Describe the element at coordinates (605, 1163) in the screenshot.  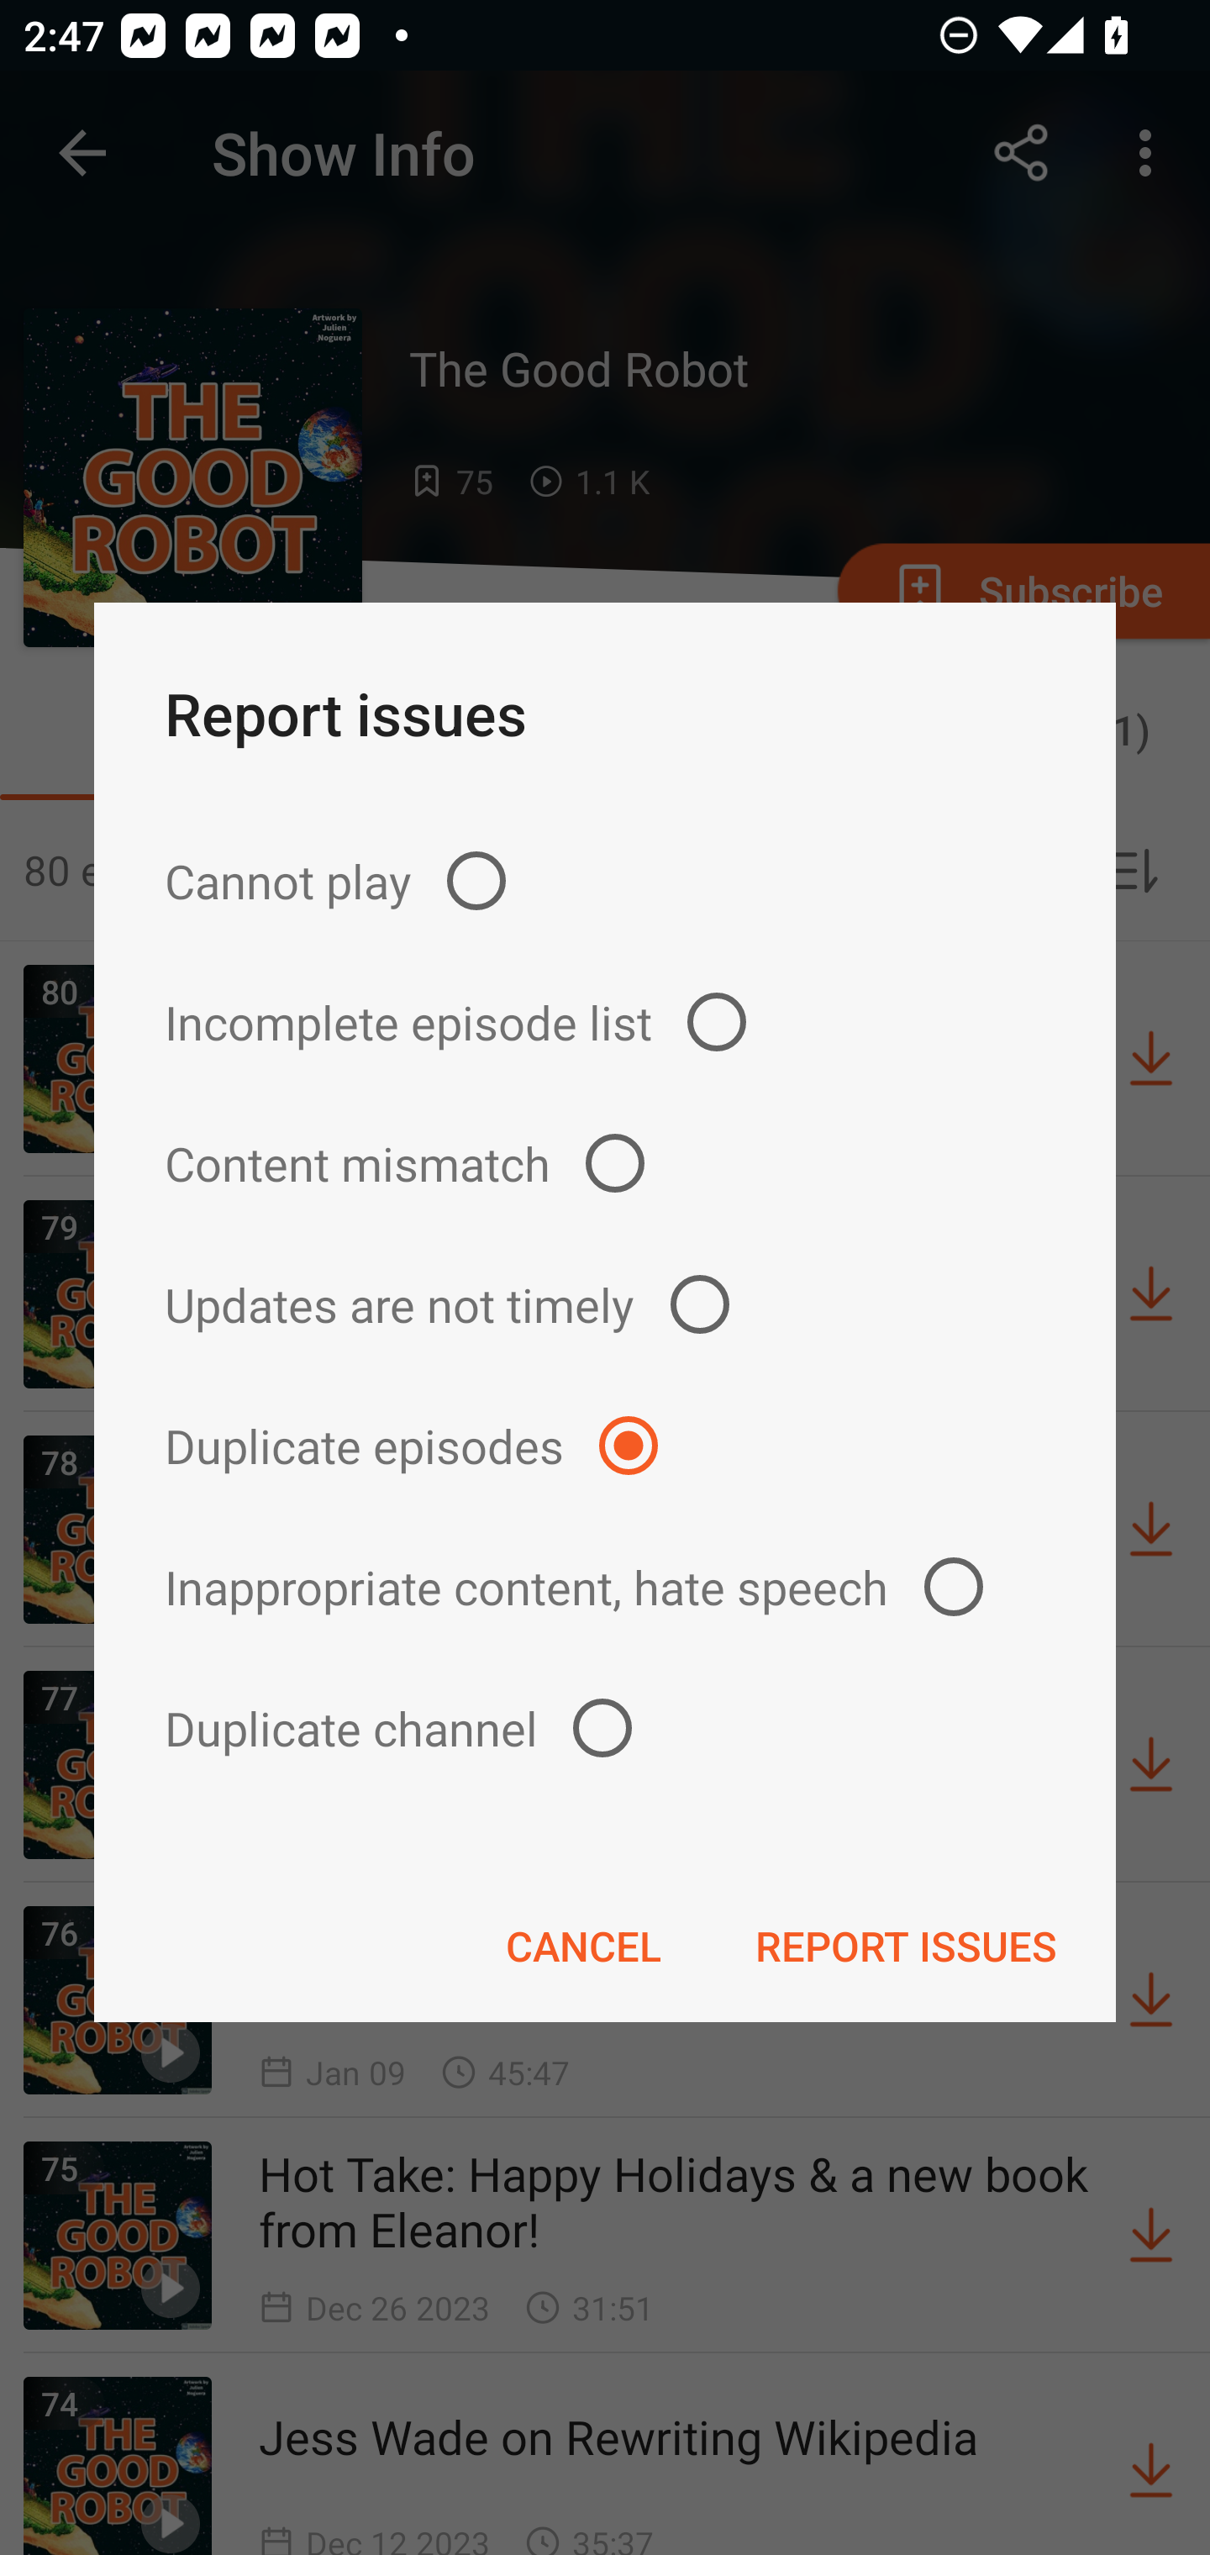
I see `Content mismatch` at that location.